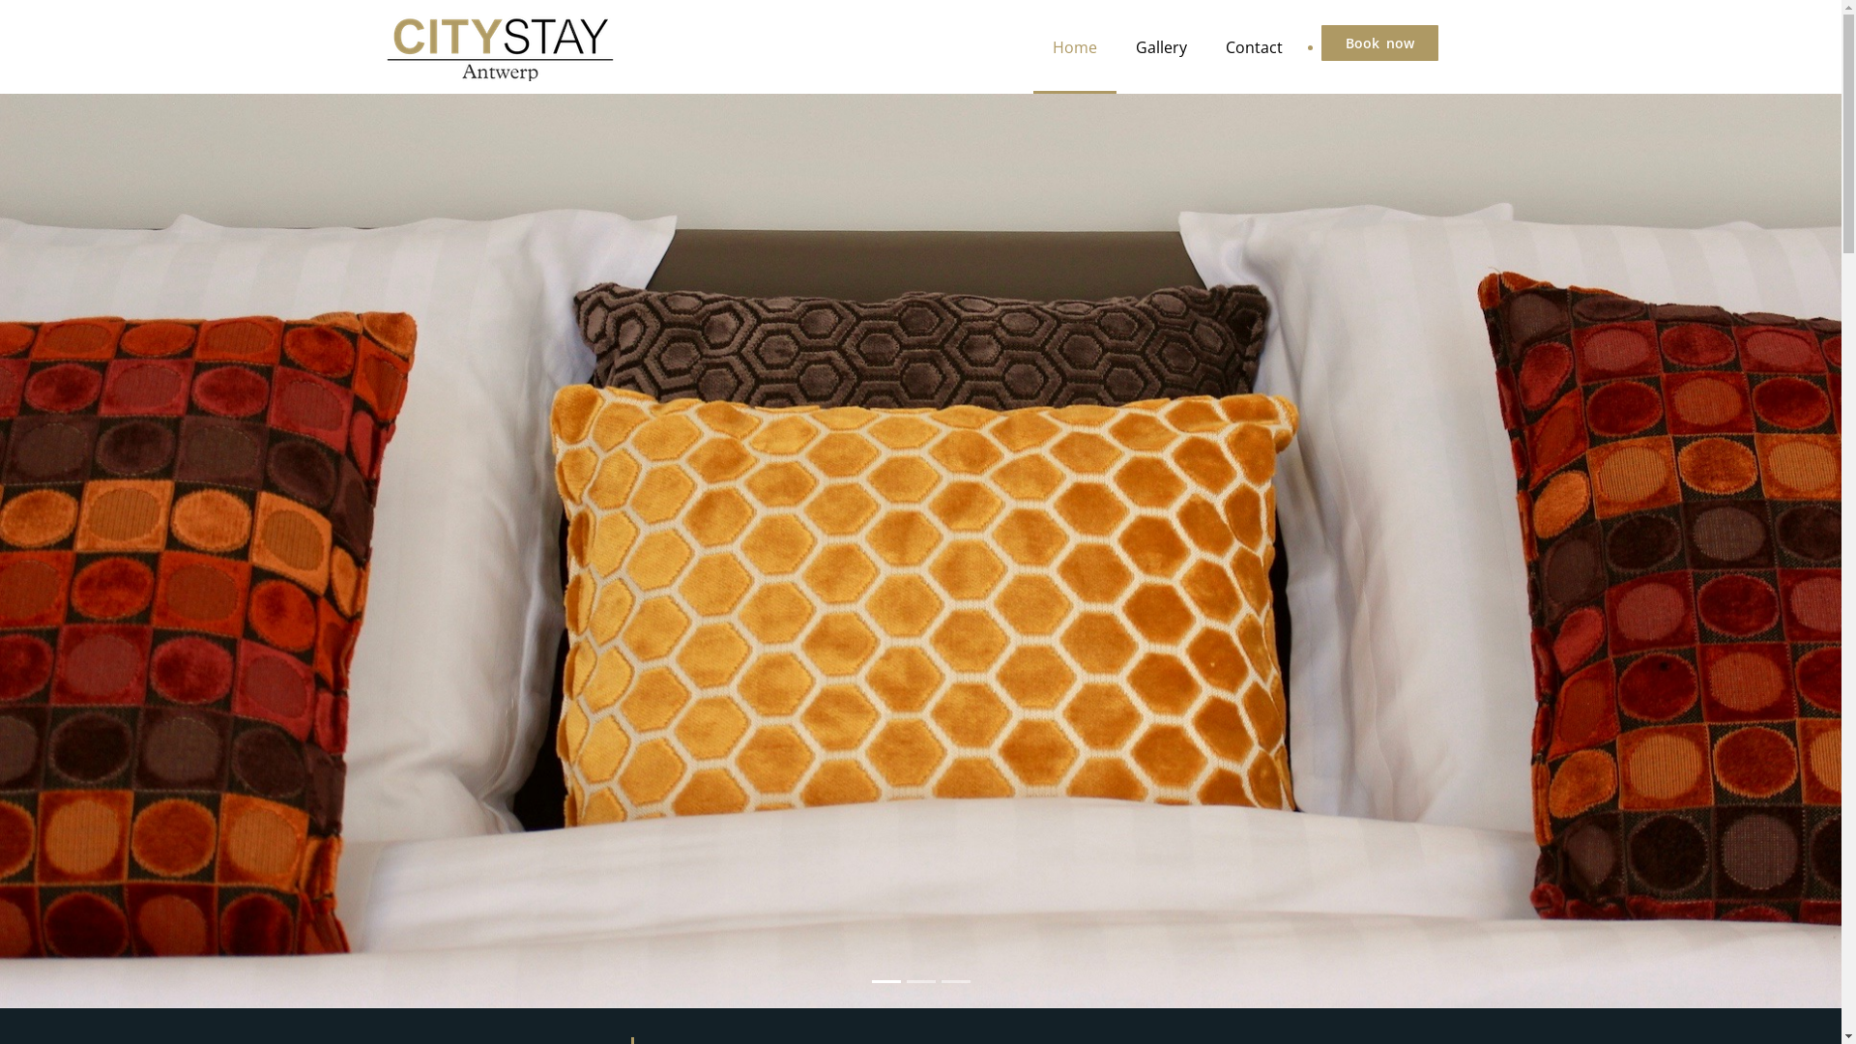 This screenshot has width=1856, height=1044. I want to click on Gallery, so click(1160, 46).